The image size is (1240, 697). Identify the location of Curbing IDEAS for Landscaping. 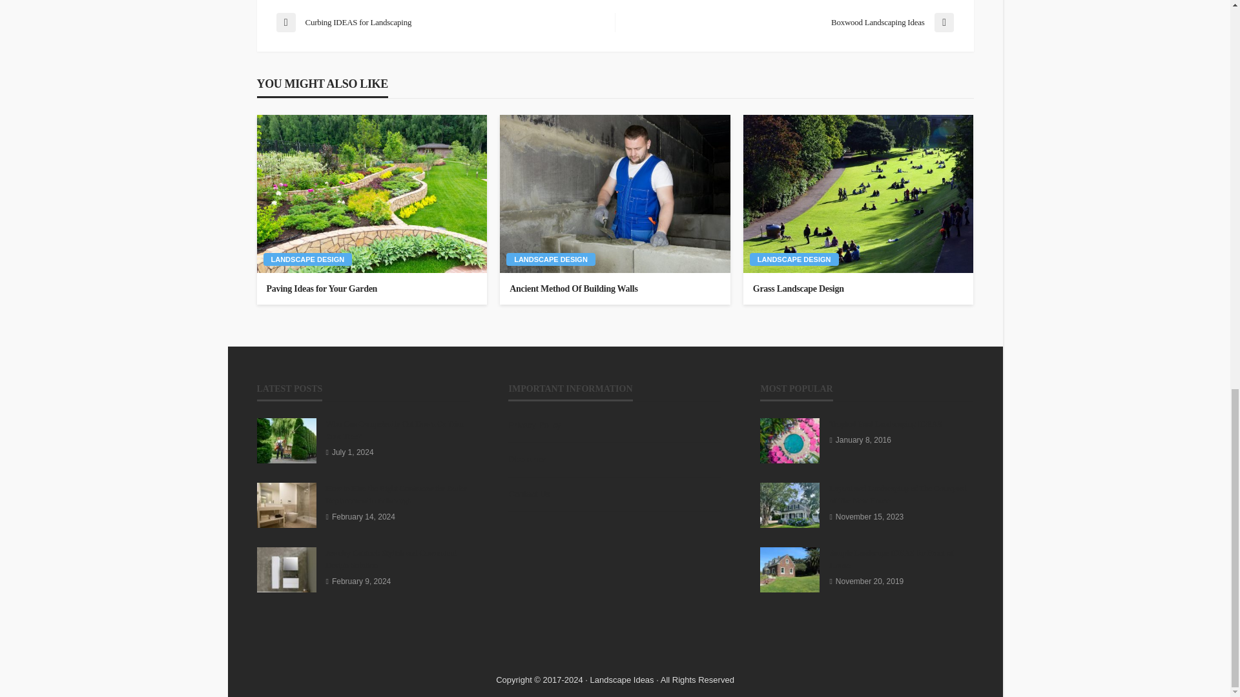
(439, 22).